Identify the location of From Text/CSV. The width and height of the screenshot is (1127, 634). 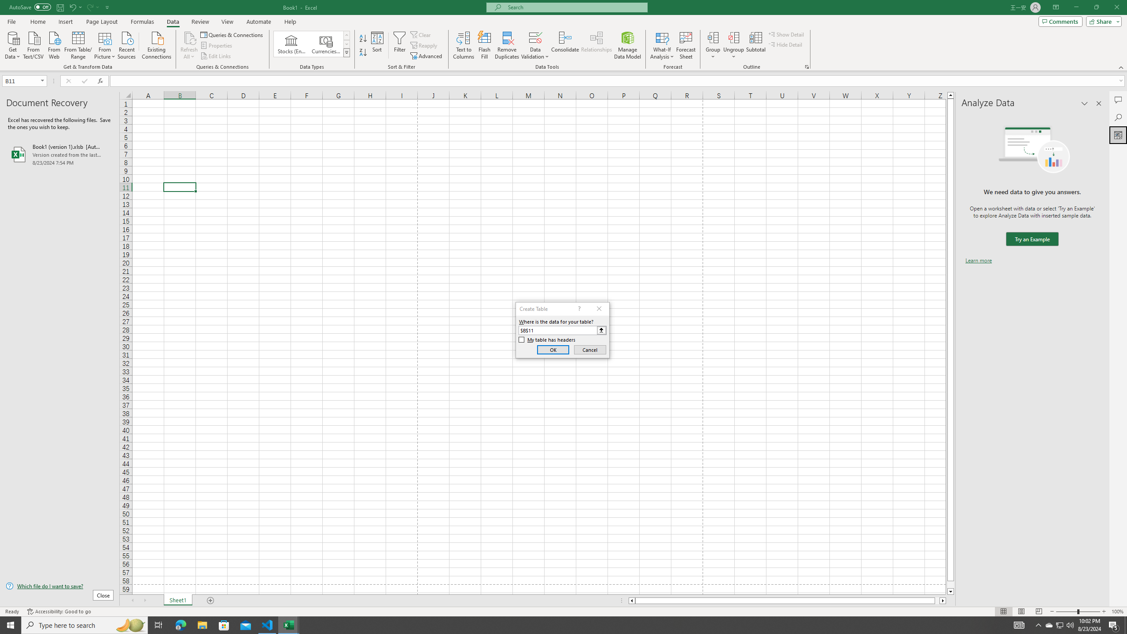
(33, 44).